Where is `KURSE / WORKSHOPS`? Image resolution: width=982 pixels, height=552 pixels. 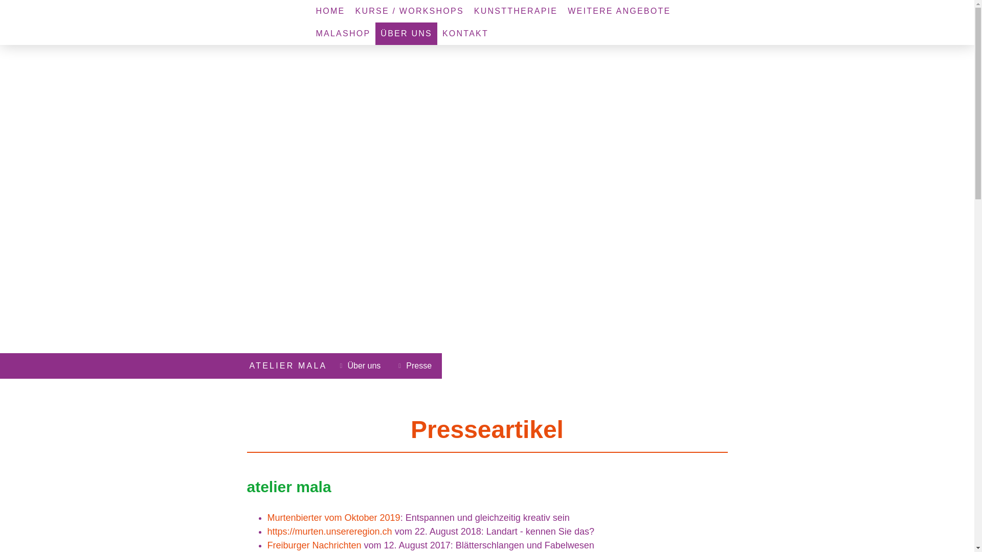 KURSE / WORKSHOPS is located at coordinates (409, 11).